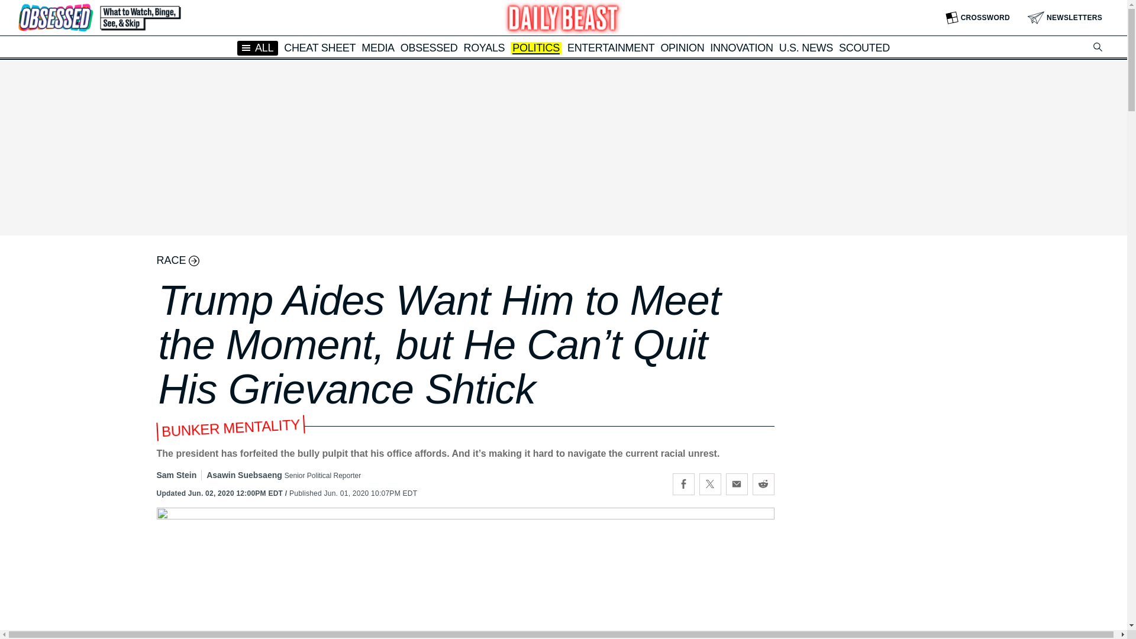 This screenshot has width=1136, height=639. Describe the element at coordinates (806, 47) in the screenshot. I see `U.S. NEWS` at that location.